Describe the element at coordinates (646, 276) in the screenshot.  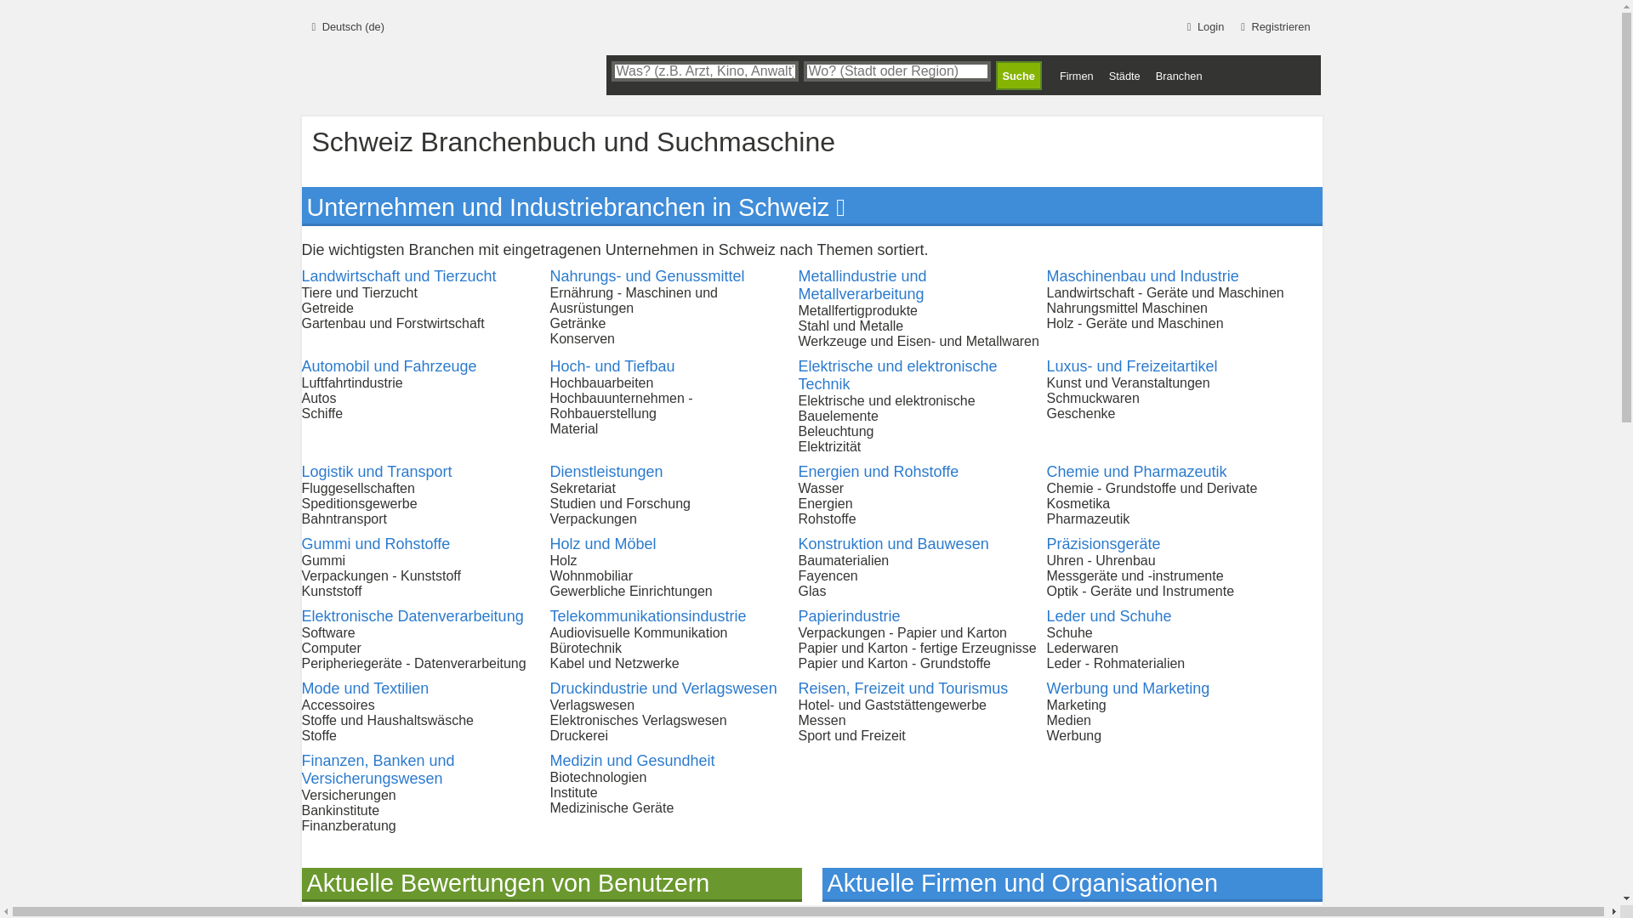
I see `Nahrungs- und Genussmittel` at that location.